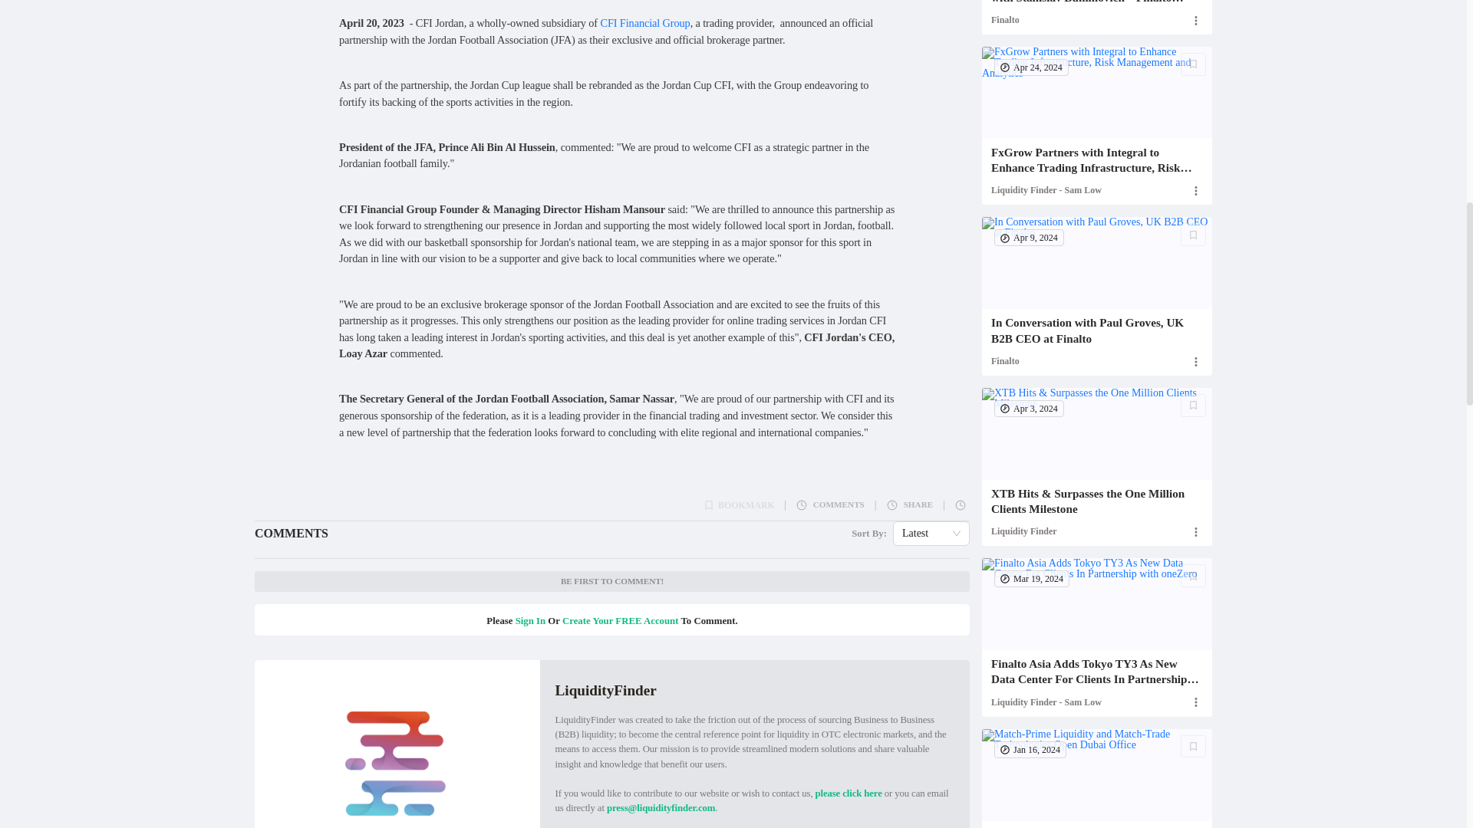 Image resolution: width=1473 pixels, height=828 pixels. What do you see at coordinates (530, 621) in the screenshot?
I see `Sign In` at bounding box center [530, 621].